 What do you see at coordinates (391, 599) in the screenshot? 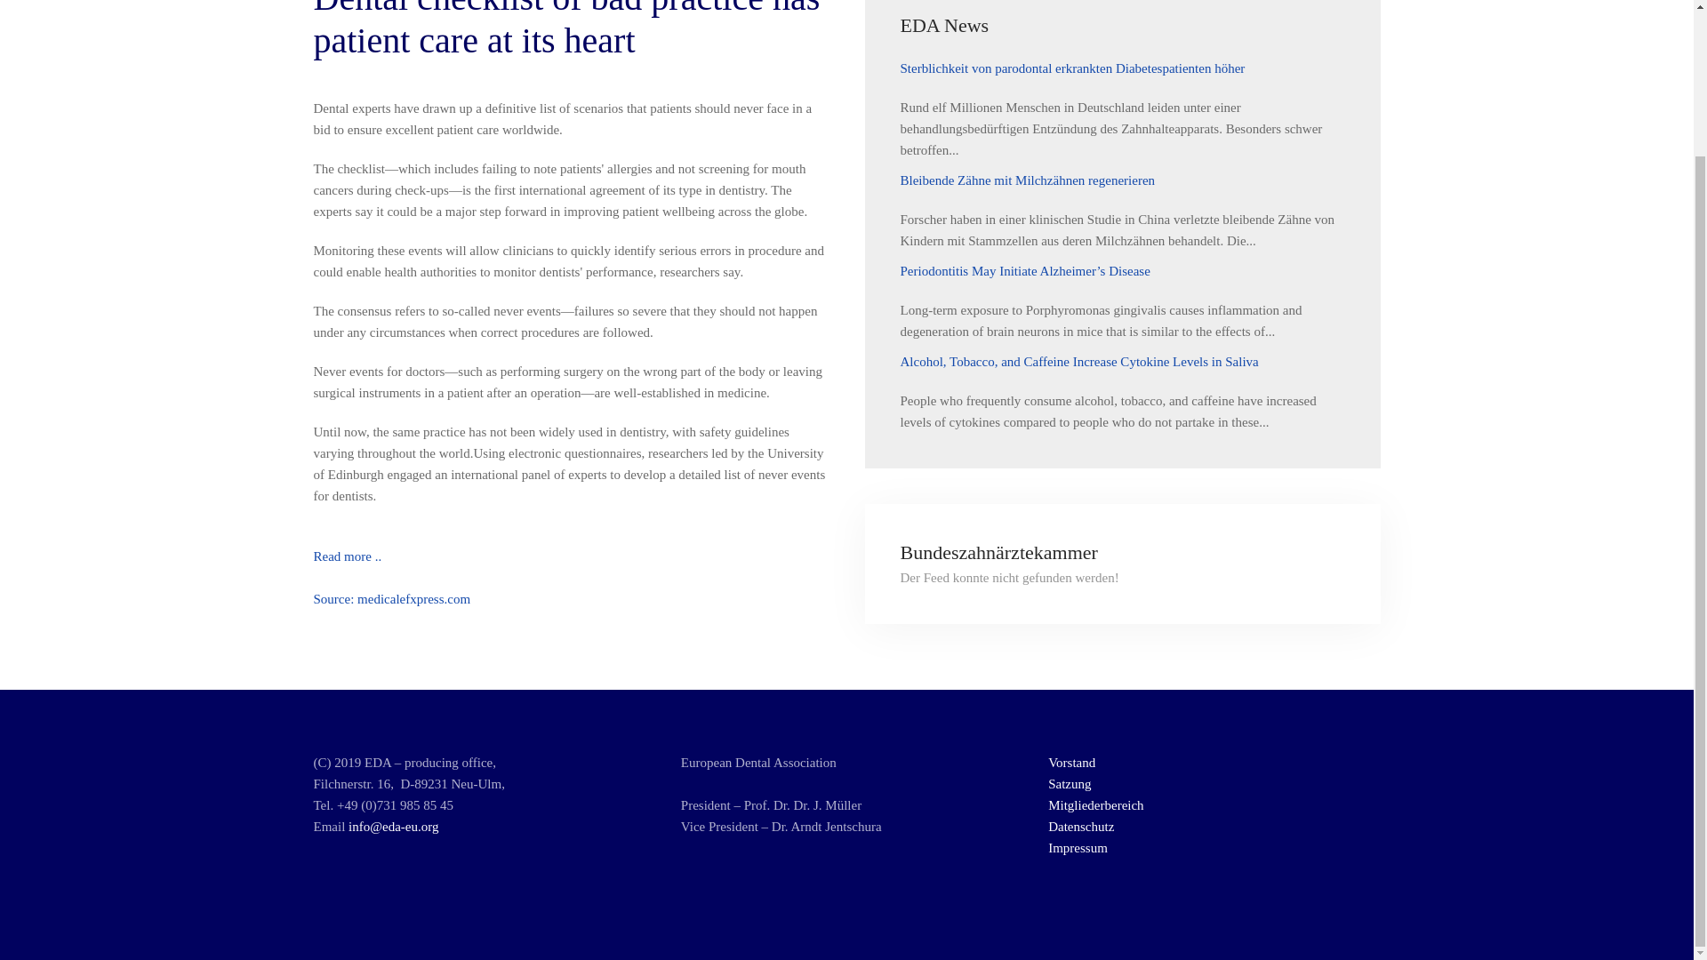
I see `Source: medicalefxpress.com` at bounding box center [391, 599].